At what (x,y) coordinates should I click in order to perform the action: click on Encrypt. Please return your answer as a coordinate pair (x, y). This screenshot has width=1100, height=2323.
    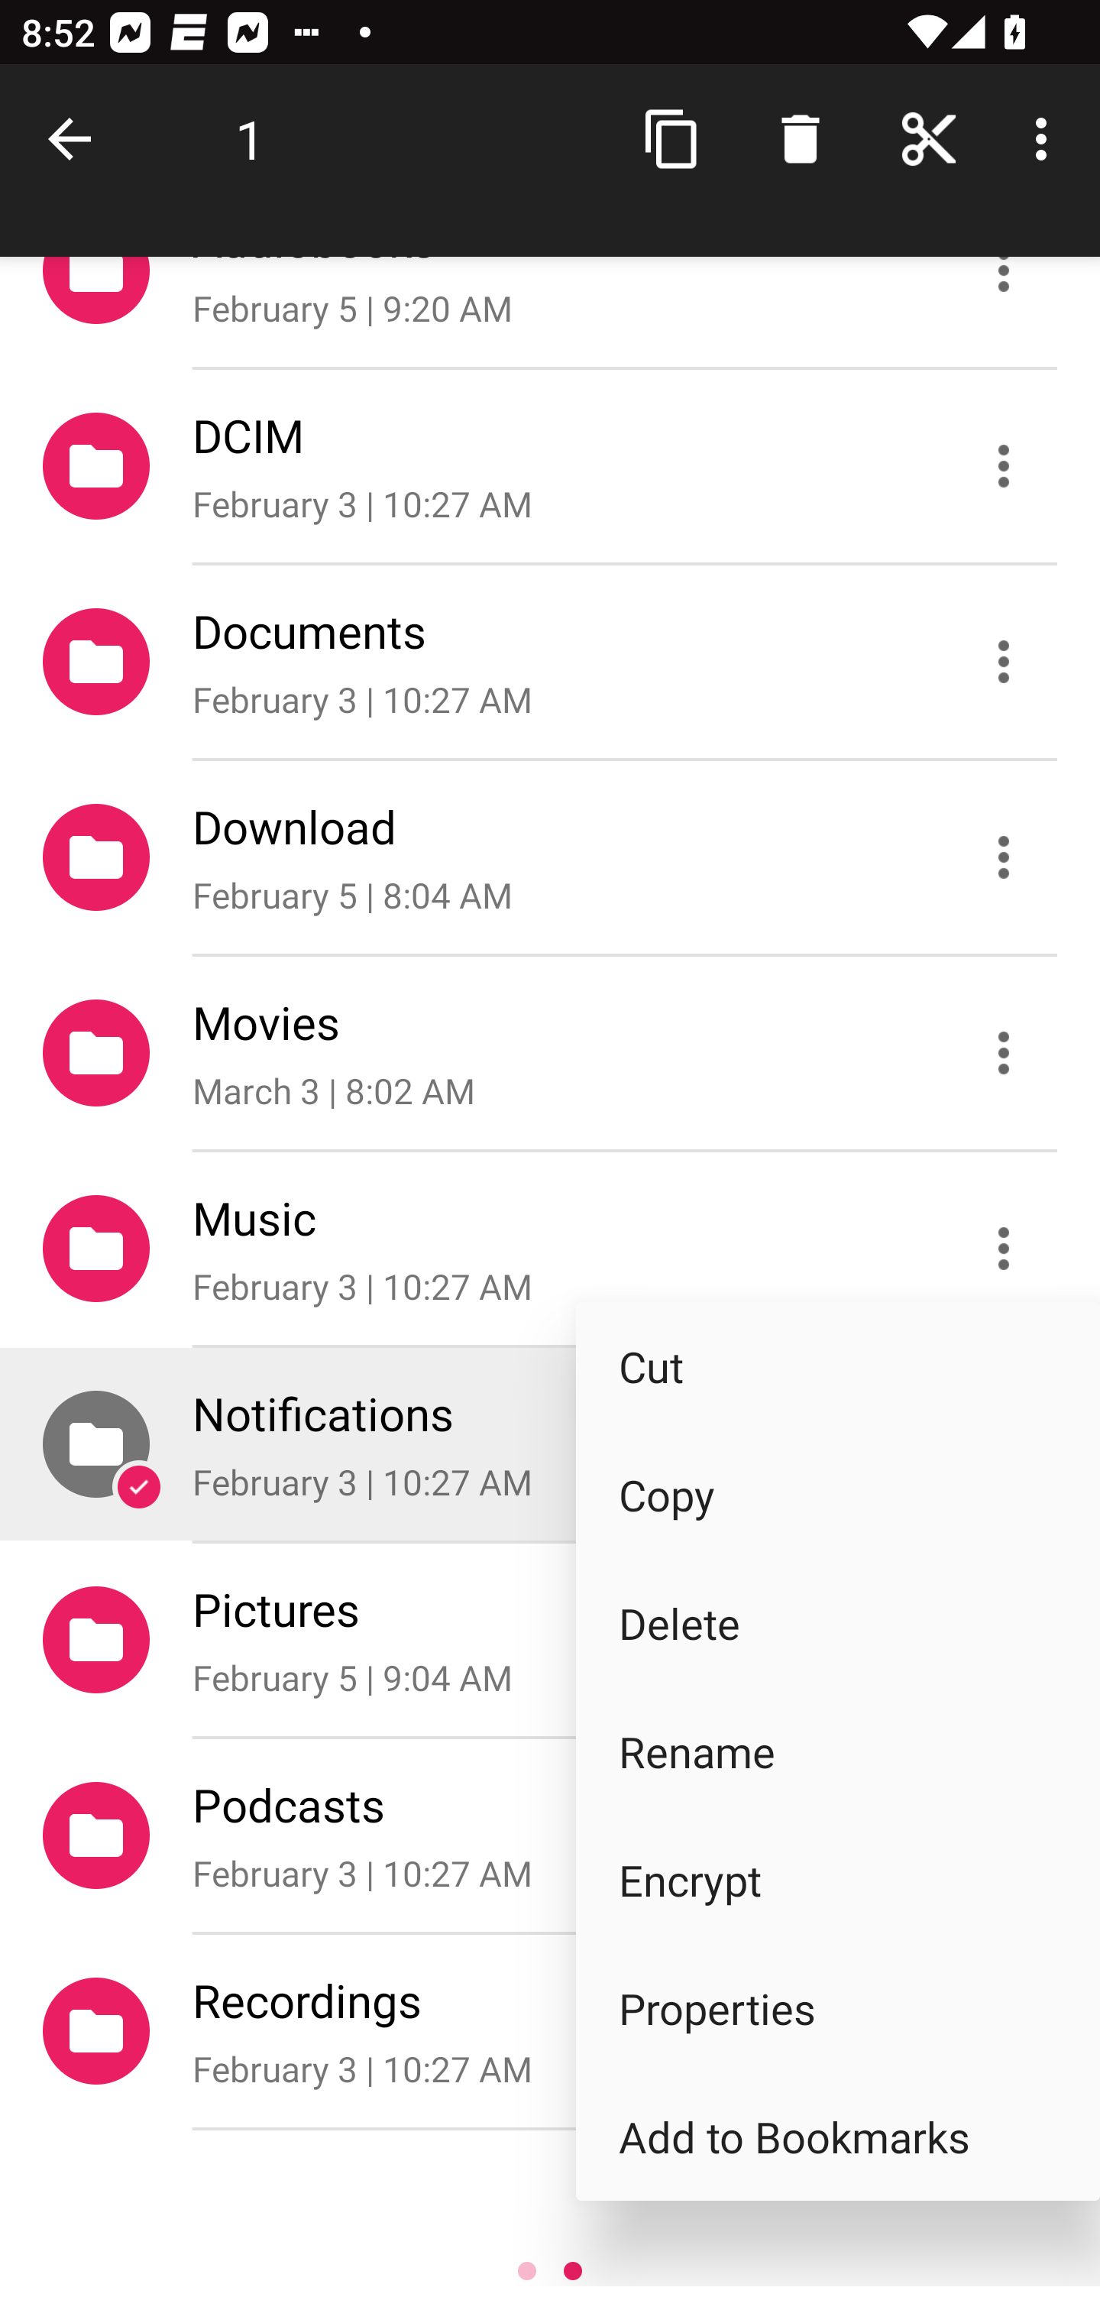
    Looking at the image, I should click on (838, 1880).